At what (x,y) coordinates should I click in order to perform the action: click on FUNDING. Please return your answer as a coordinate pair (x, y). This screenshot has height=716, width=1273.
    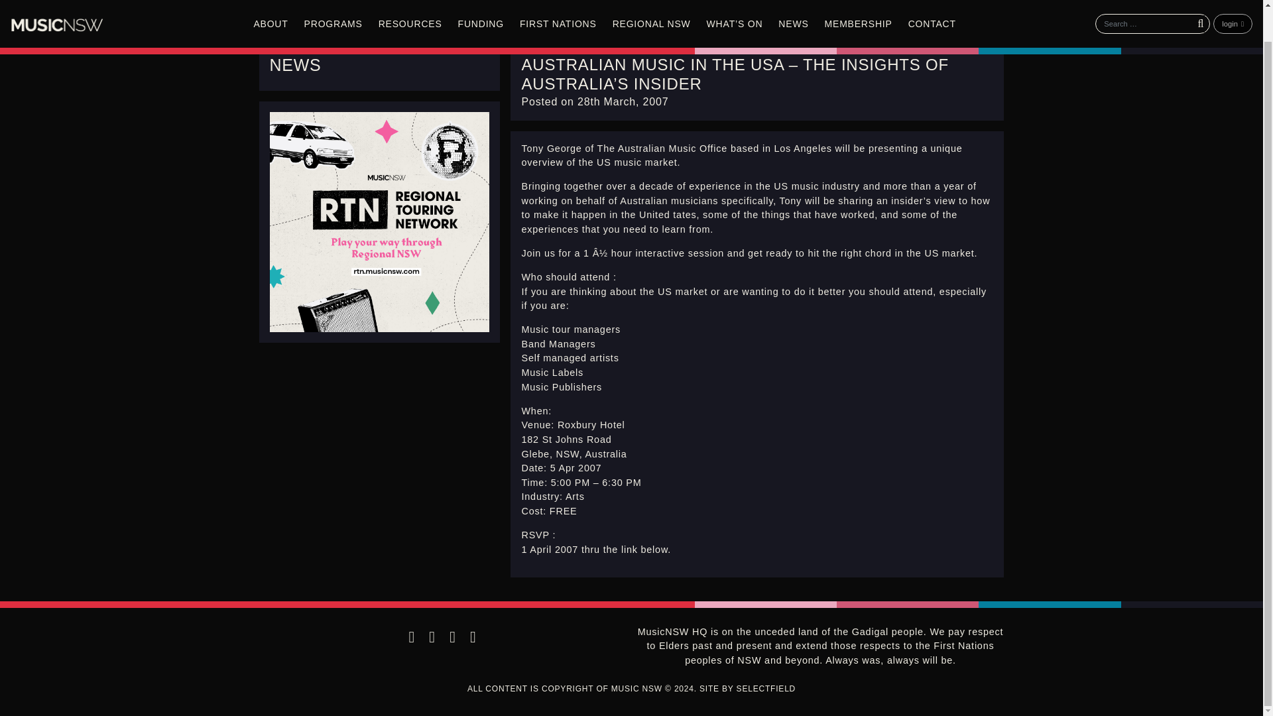
    Looking at the image, I should click on (481, 1).